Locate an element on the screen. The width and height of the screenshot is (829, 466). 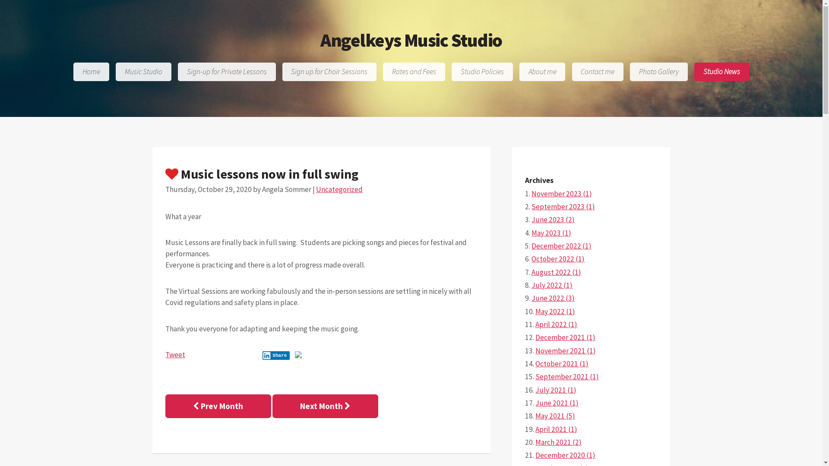
Music Studio is located at coordinates (143, 72).